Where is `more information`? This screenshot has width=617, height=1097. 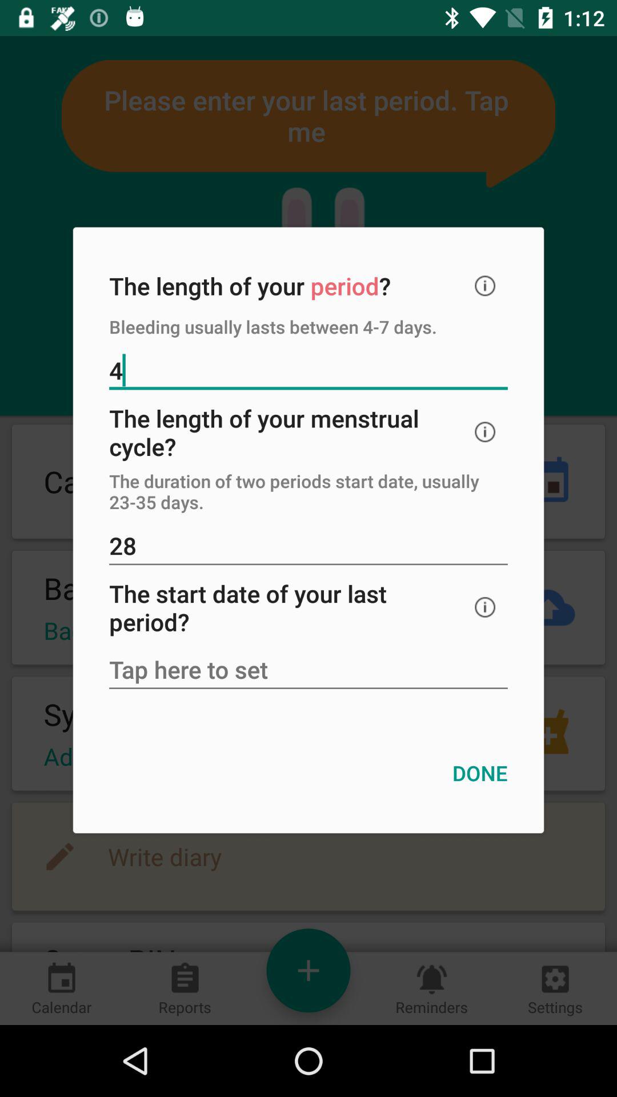 more information is located at coordinates (485, 607).